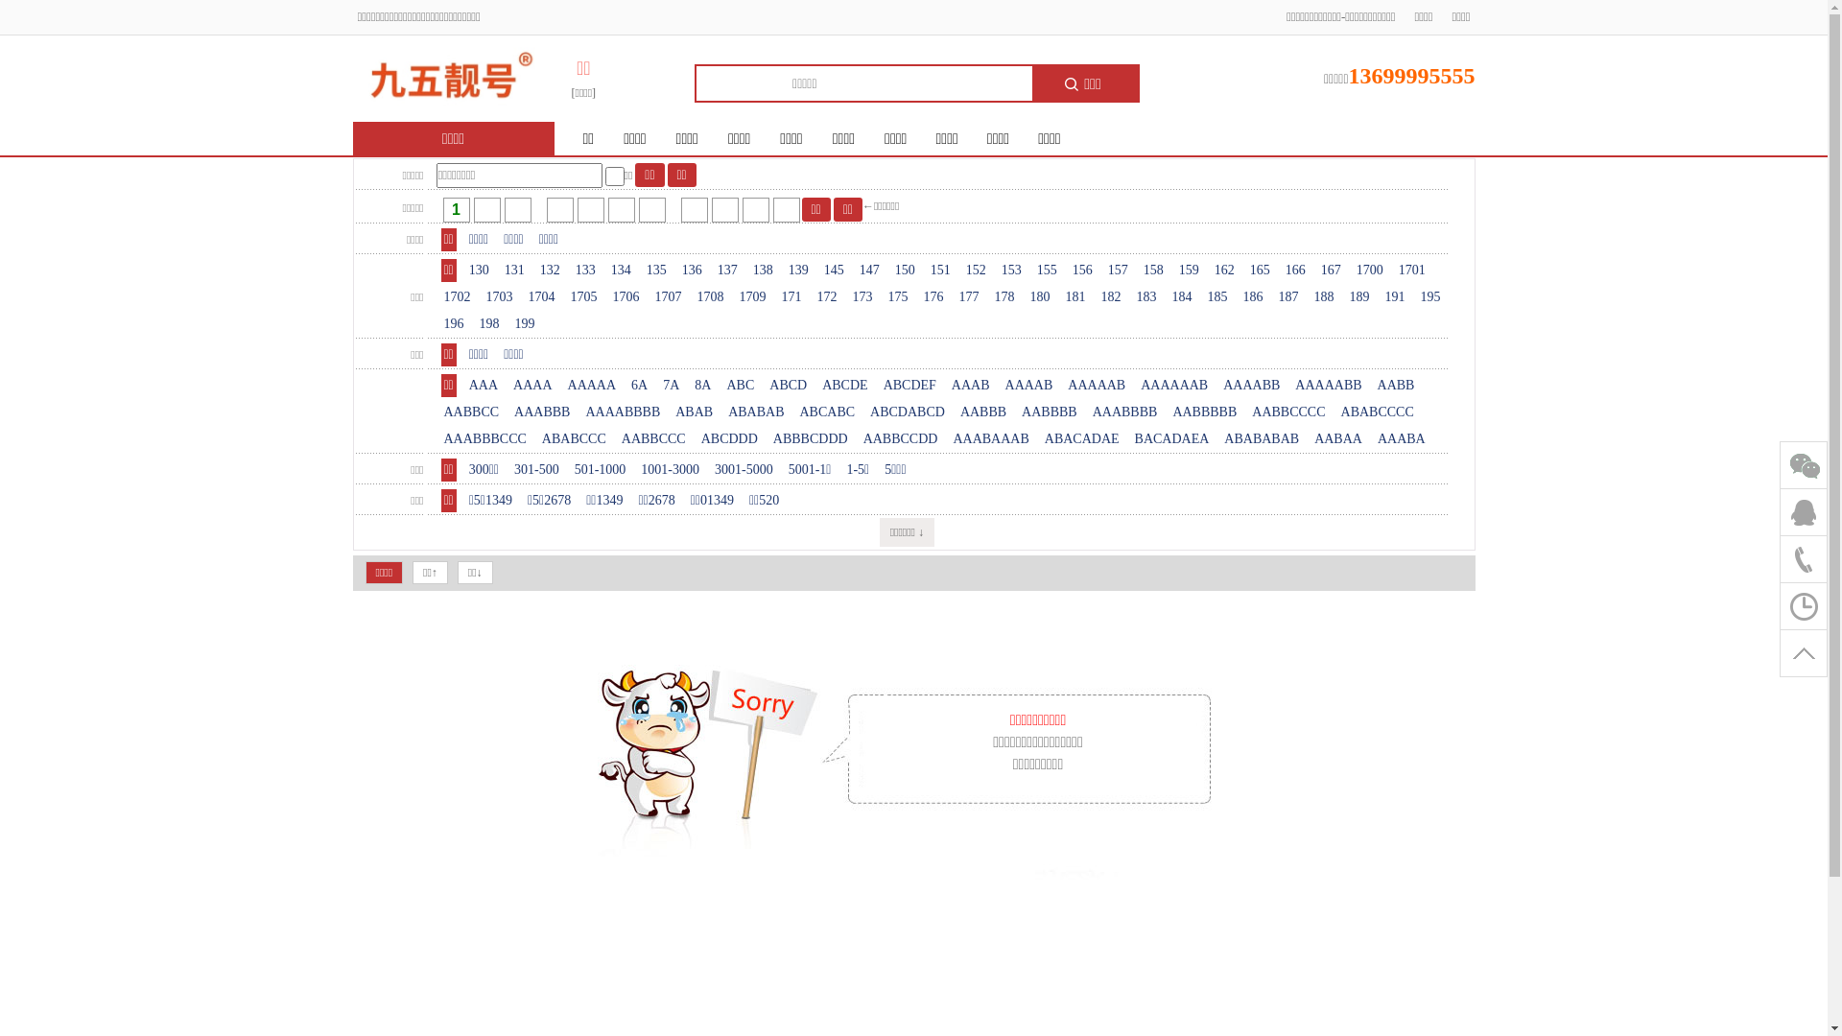  Describe the element at coordinates (672, 386) in the screenshot. I see `7A` at that location.